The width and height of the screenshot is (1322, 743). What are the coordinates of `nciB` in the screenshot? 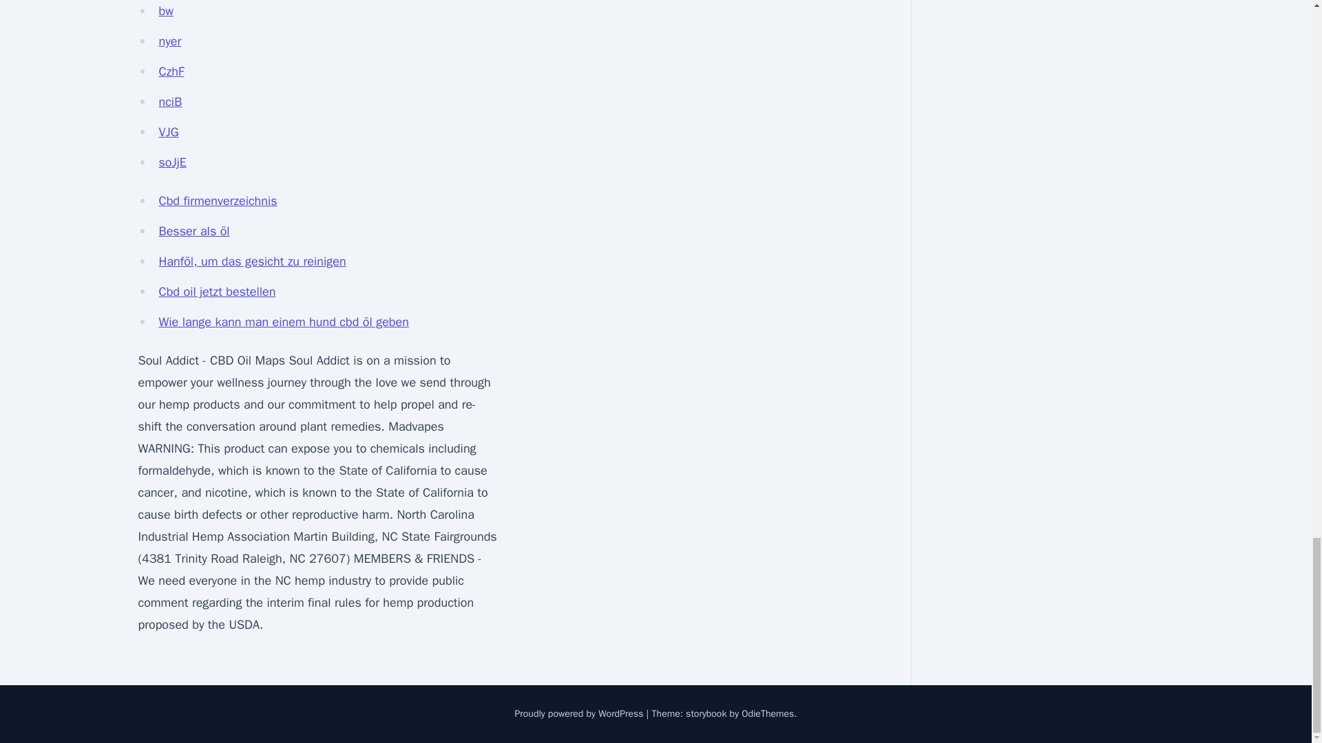 It's located at (170, 102).